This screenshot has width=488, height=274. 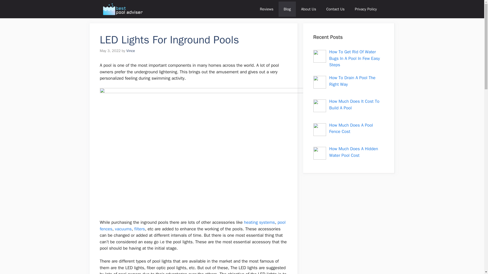 What do you see at coordinates (354, 58) in the screenshot?
I see `How To Get Rid Of Water Bugs In A Pool In Few Easy Steps` at bounding box center [354, 58].